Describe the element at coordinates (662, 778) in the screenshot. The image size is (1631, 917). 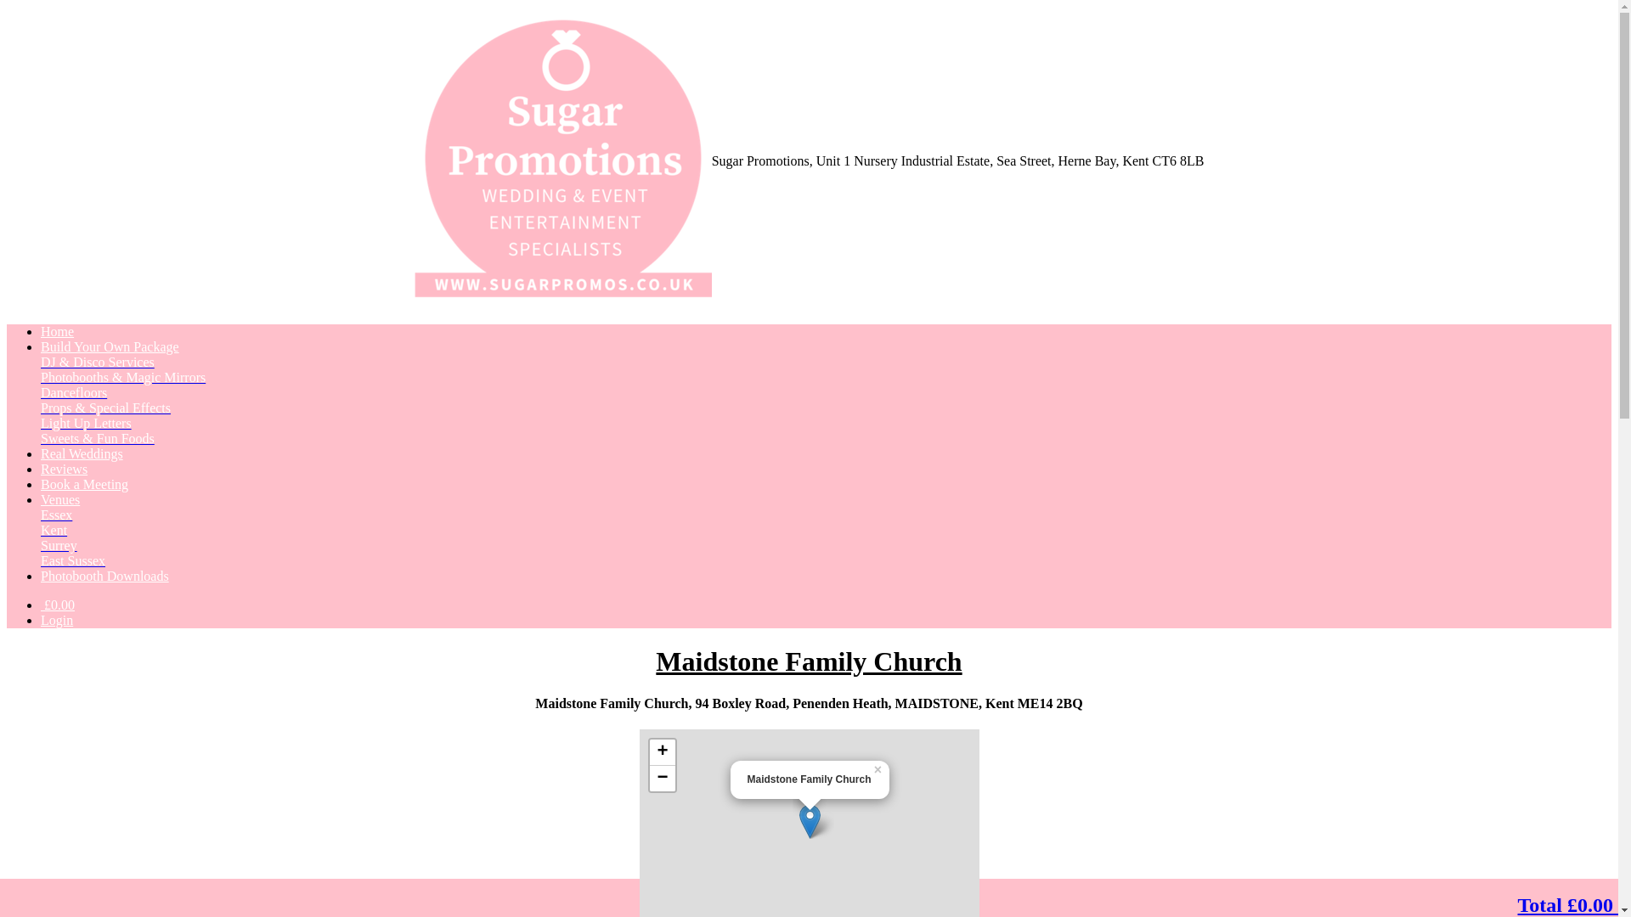
I see `Zoom out` at that location.